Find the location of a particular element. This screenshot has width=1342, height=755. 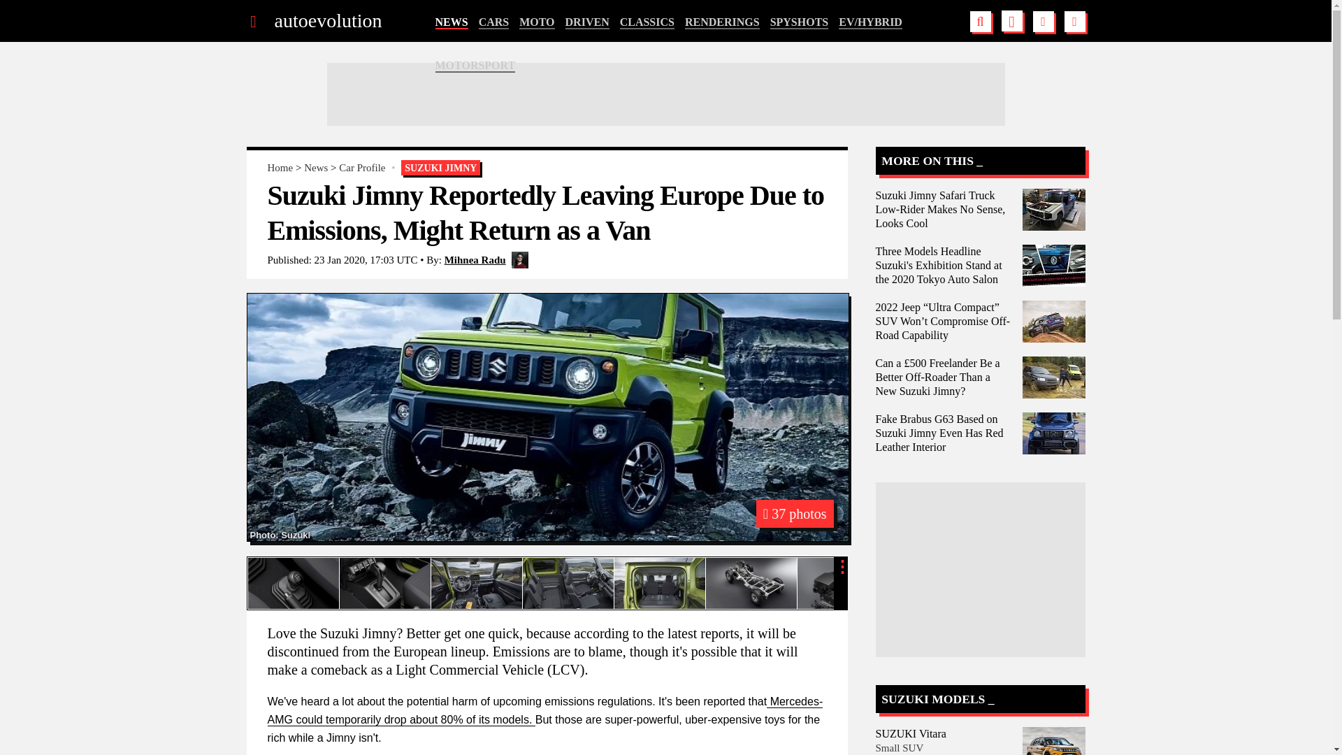

Car Profile is located at coordinates (362, 168).